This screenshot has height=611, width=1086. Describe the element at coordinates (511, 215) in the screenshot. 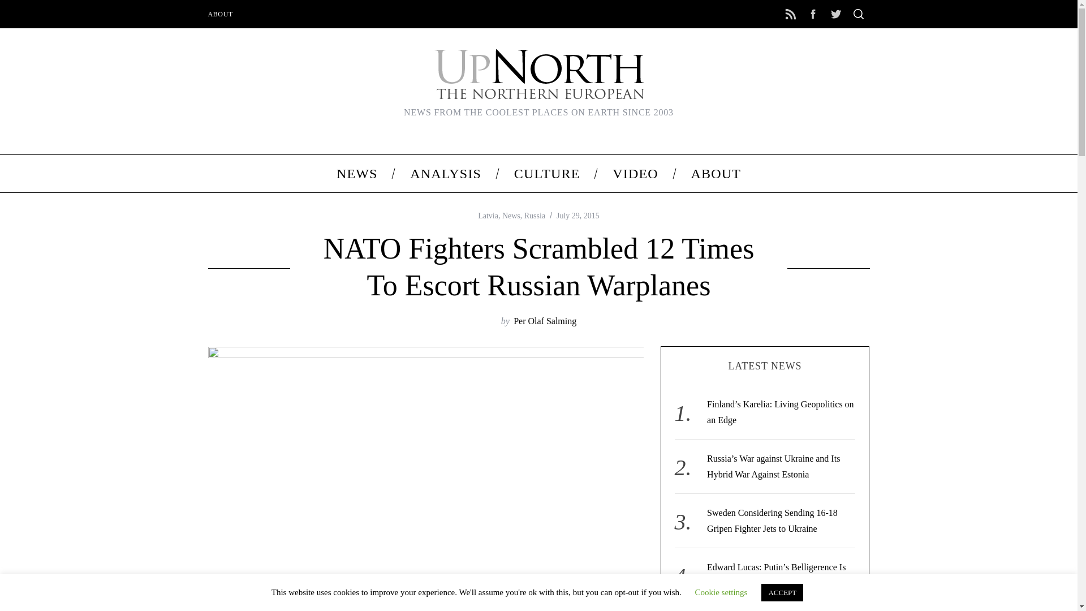

I see `News` at that location.